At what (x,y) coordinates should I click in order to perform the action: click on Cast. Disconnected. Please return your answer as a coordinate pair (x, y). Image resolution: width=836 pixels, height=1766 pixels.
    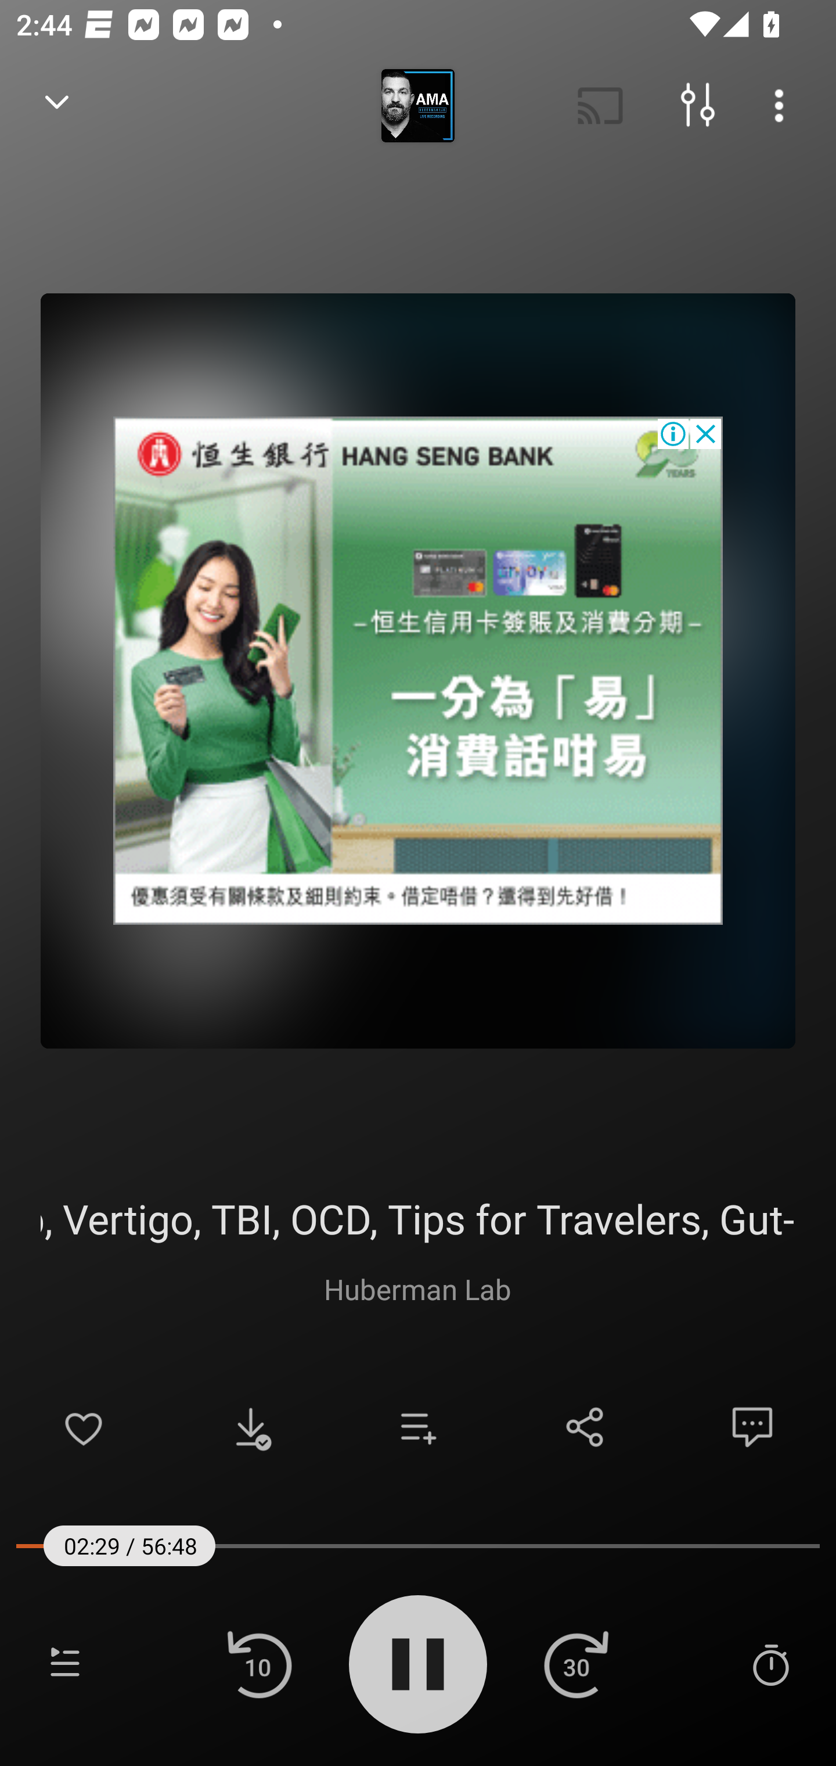
    Looking at the image, I should click on (600, 106).